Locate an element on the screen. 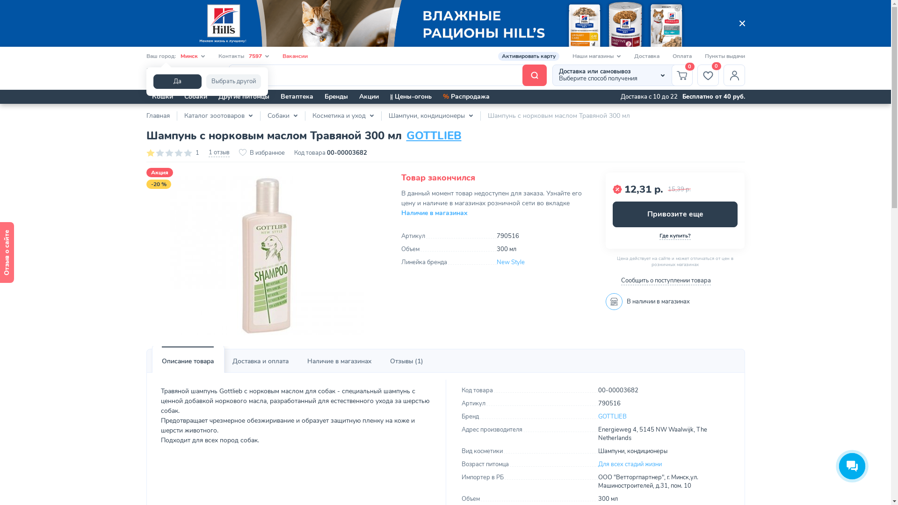 The image size is (898, 505). GOTTLIEB is located at coordinates (434, 136).